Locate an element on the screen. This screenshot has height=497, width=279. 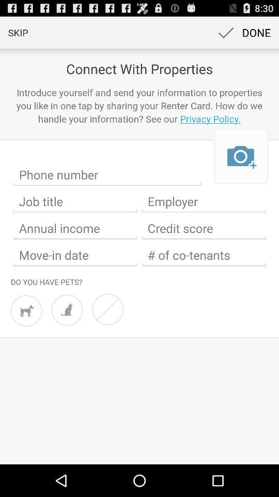
dog is located at coordinates (26, 311).